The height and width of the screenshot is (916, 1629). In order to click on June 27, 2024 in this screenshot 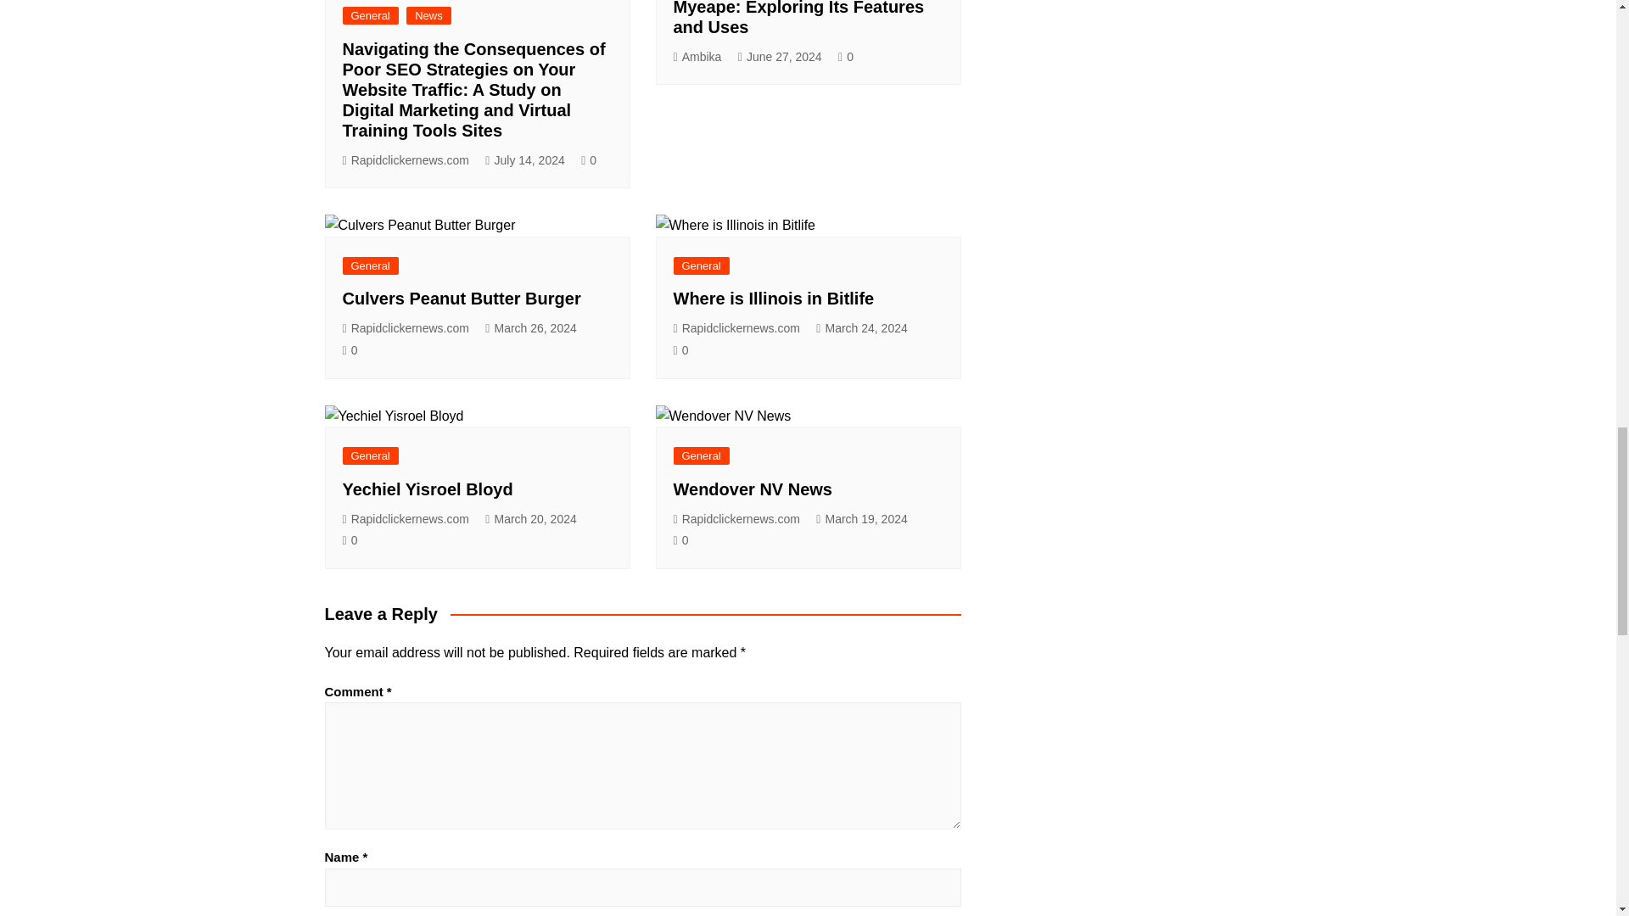, I will do `click(780, 57)`.